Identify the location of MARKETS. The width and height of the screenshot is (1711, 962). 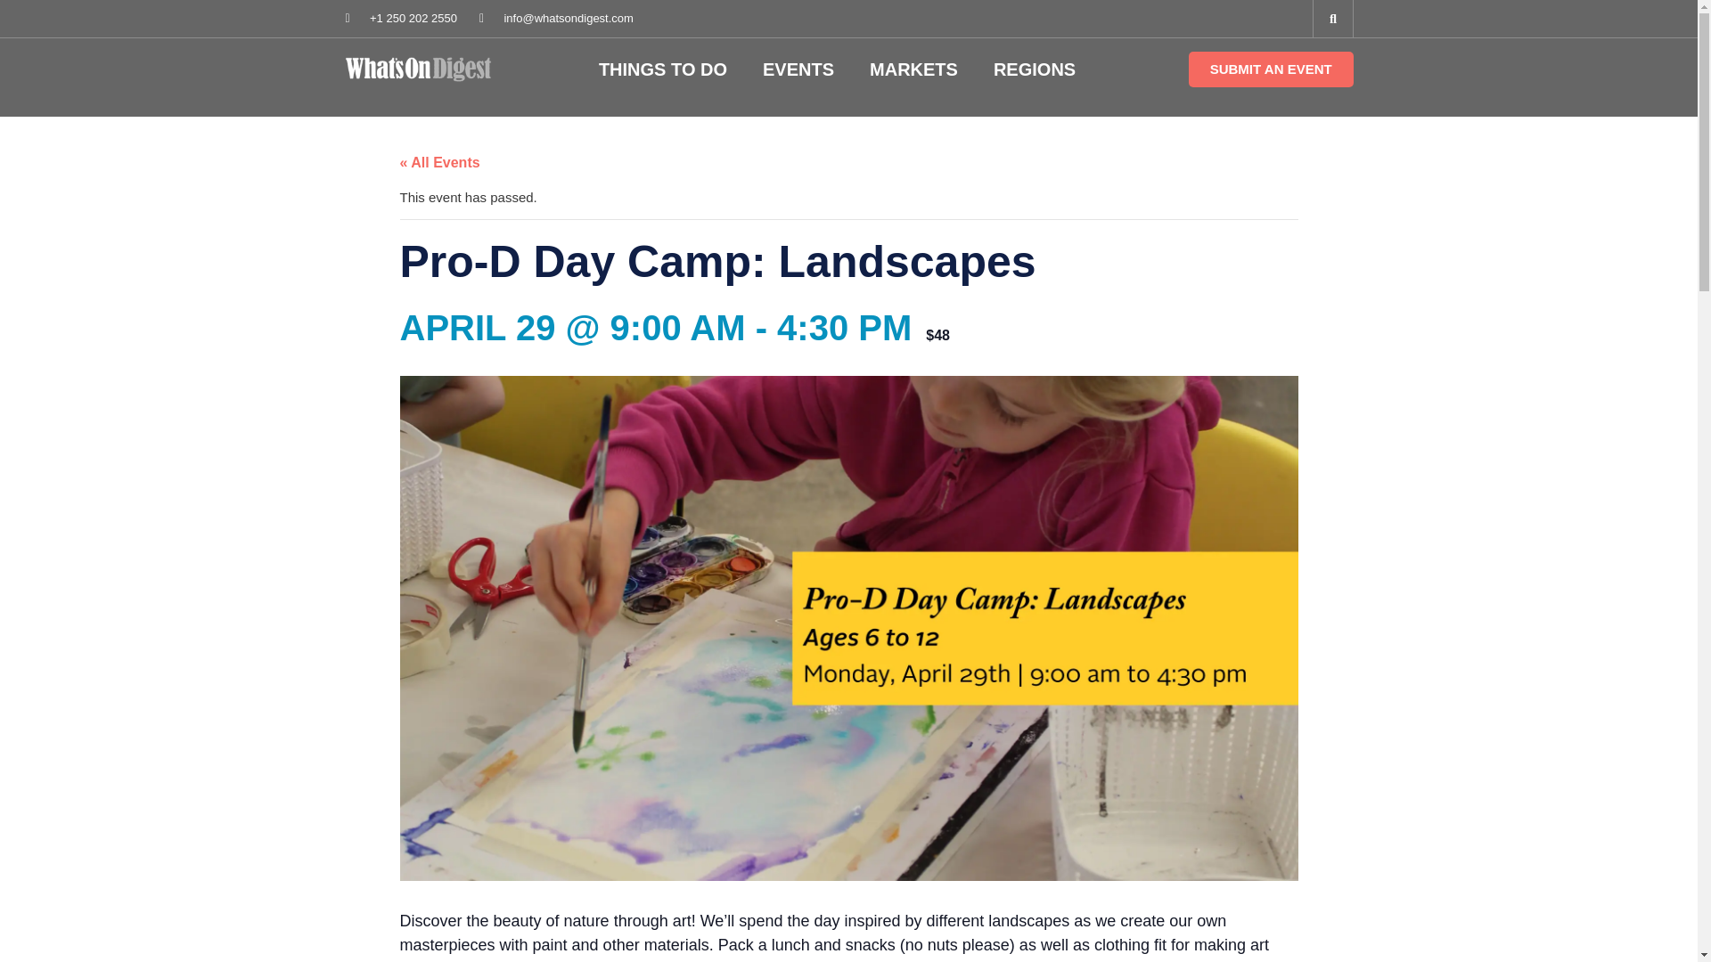
(913, 69).